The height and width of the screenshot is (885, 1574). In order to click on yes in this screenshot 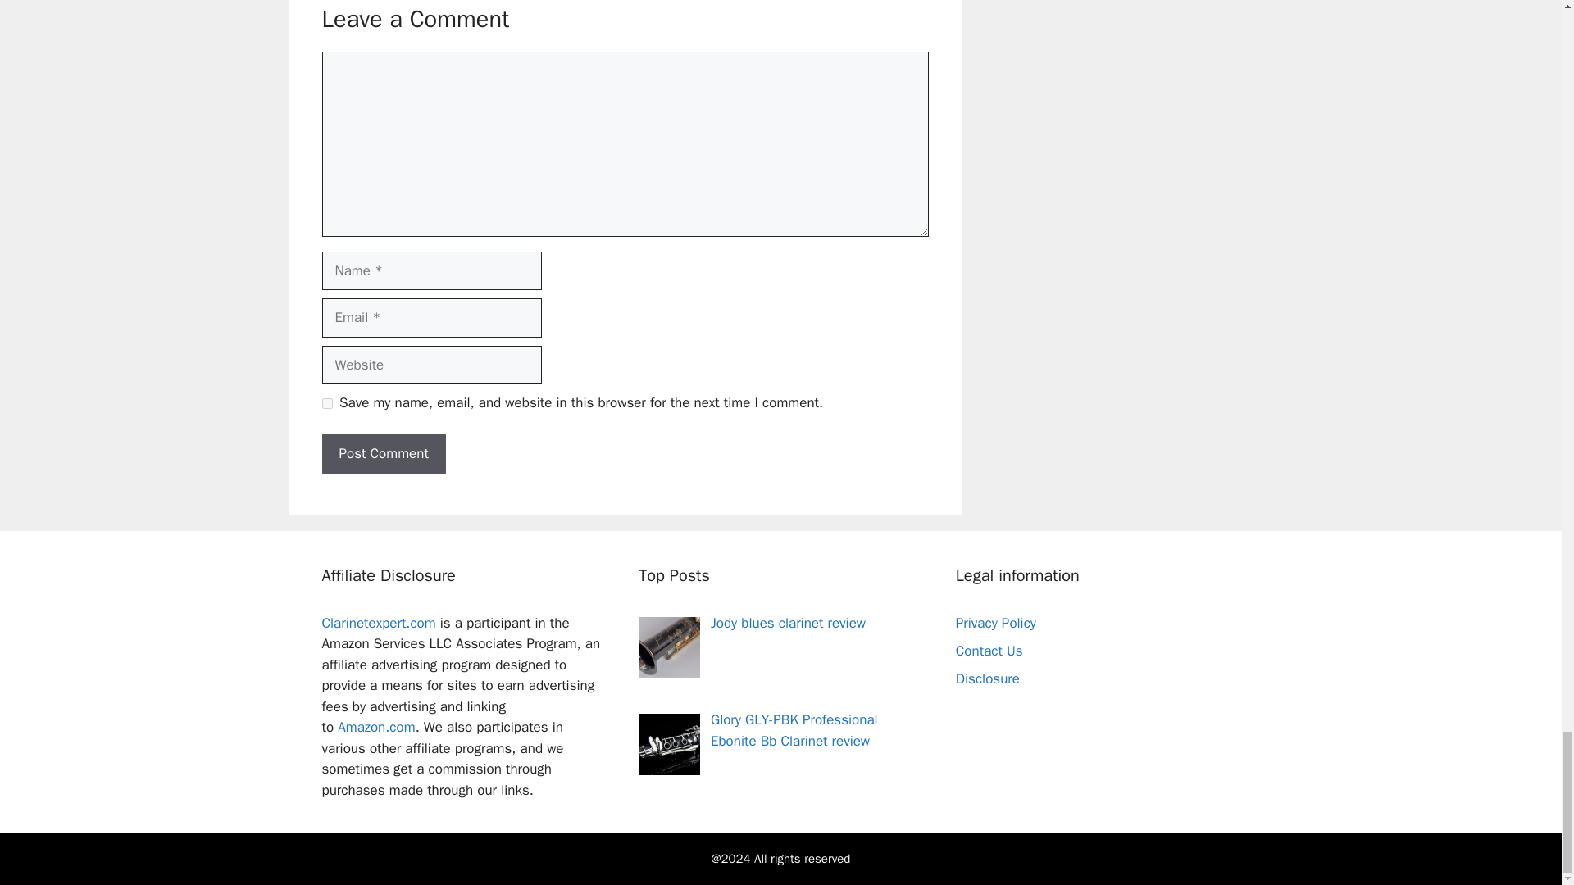, I will do `click(326, 403)`.